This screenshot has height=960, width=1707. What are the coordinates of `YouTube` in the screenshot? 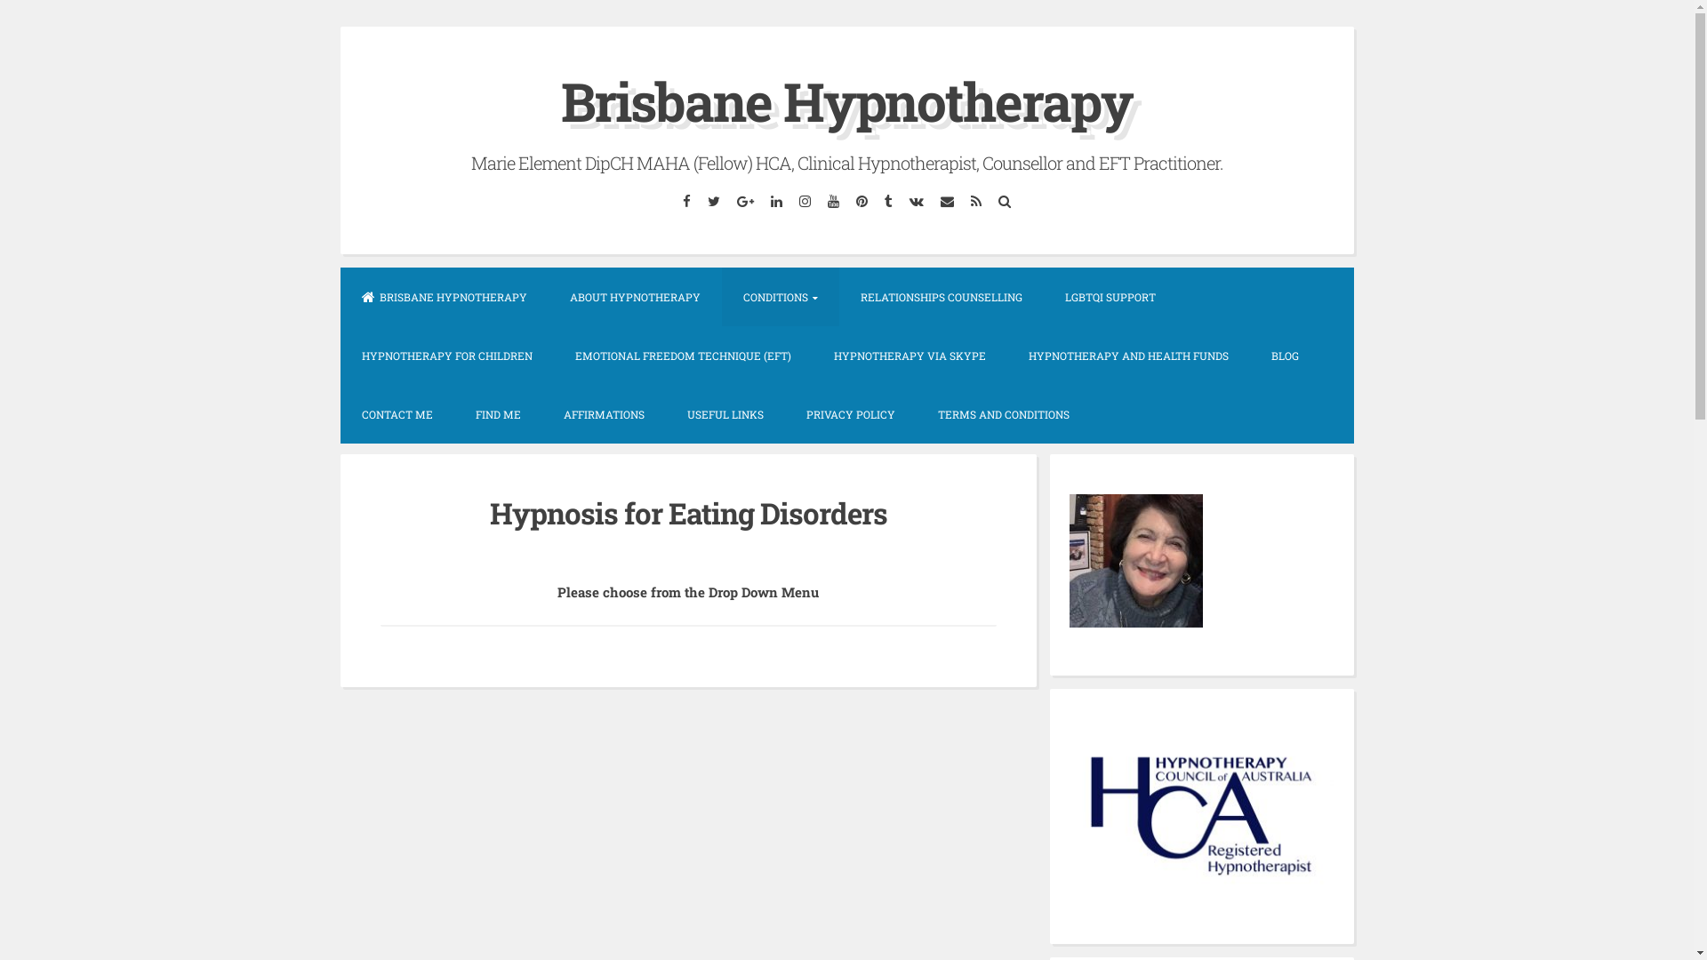 It's located at (834, 201).